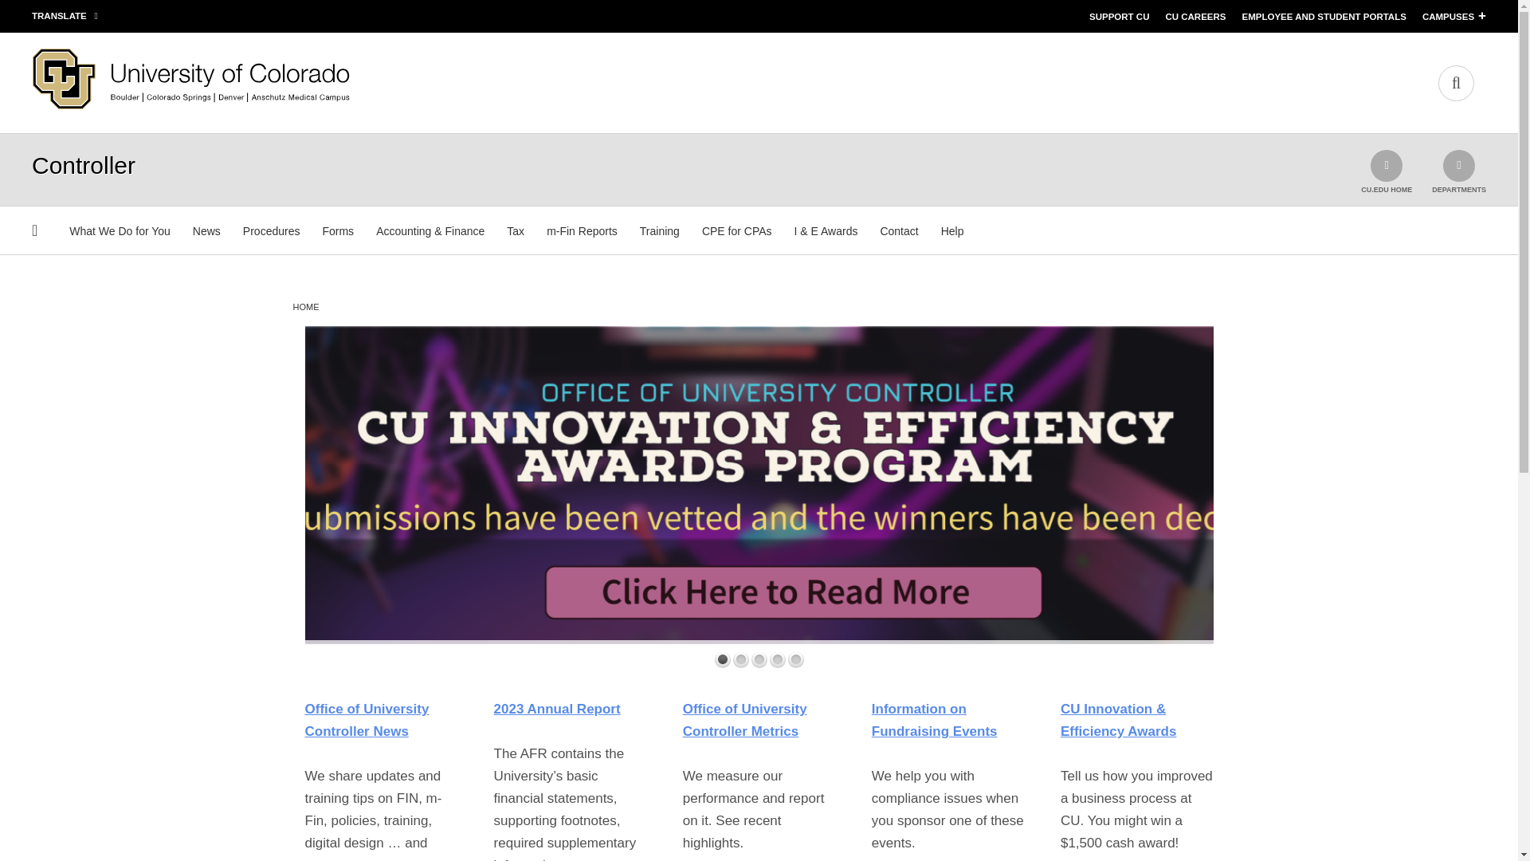 The width and height of the screenshot is (1530, 861). I want to click on Home, so click(191, 105).